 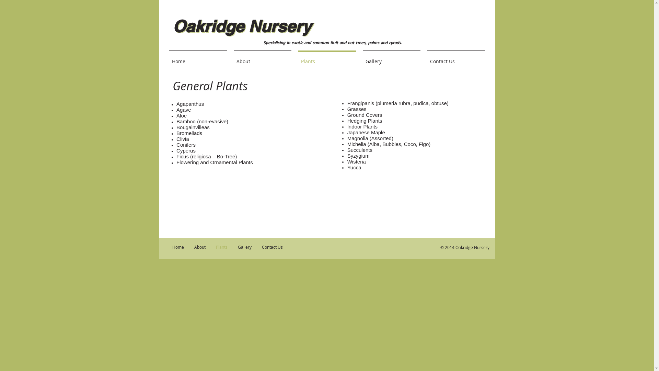 What do you see at coordinates (456, 58) in the screenshot?
I see `Contact Us` at bounding box center [456, 58].